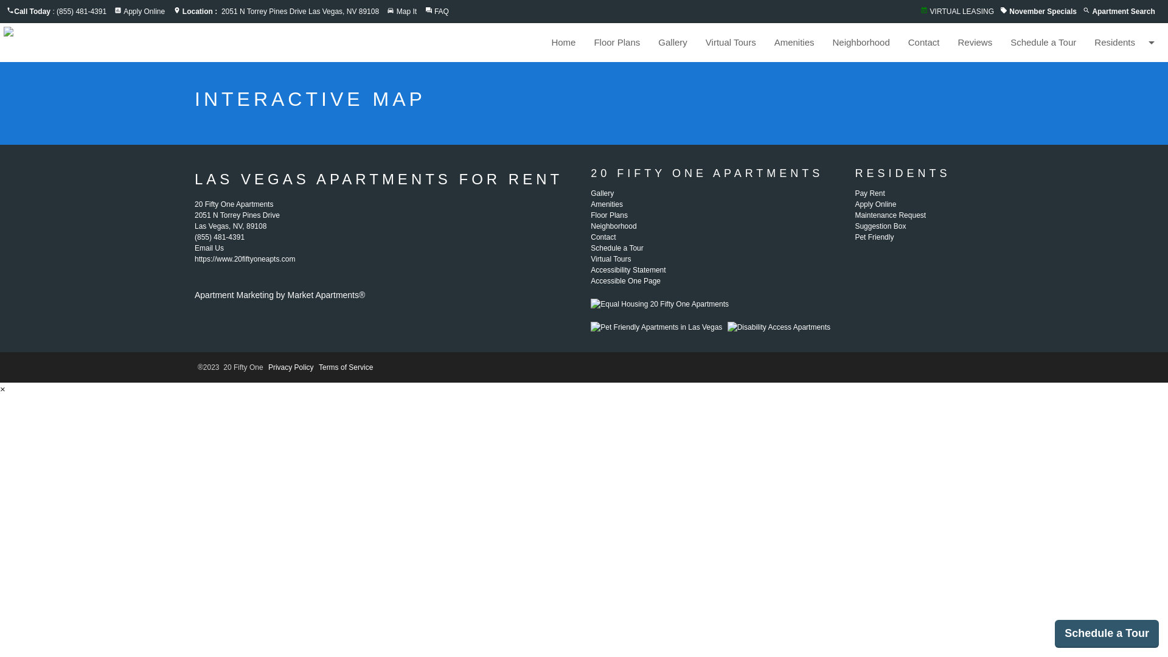  I want to click on Gallery, so click(602, 193).